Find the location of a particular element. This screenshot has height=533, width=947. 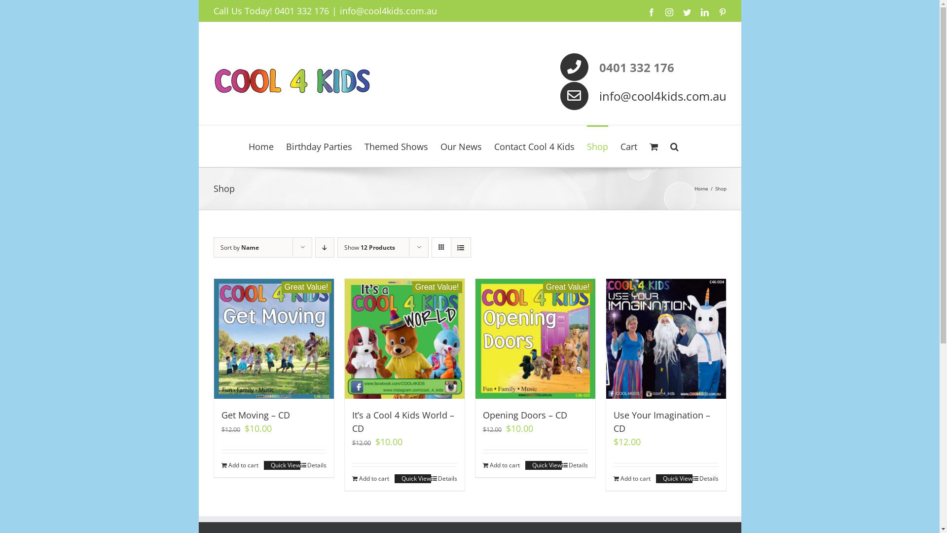

Great Value! is located at coordinates (404, 339).